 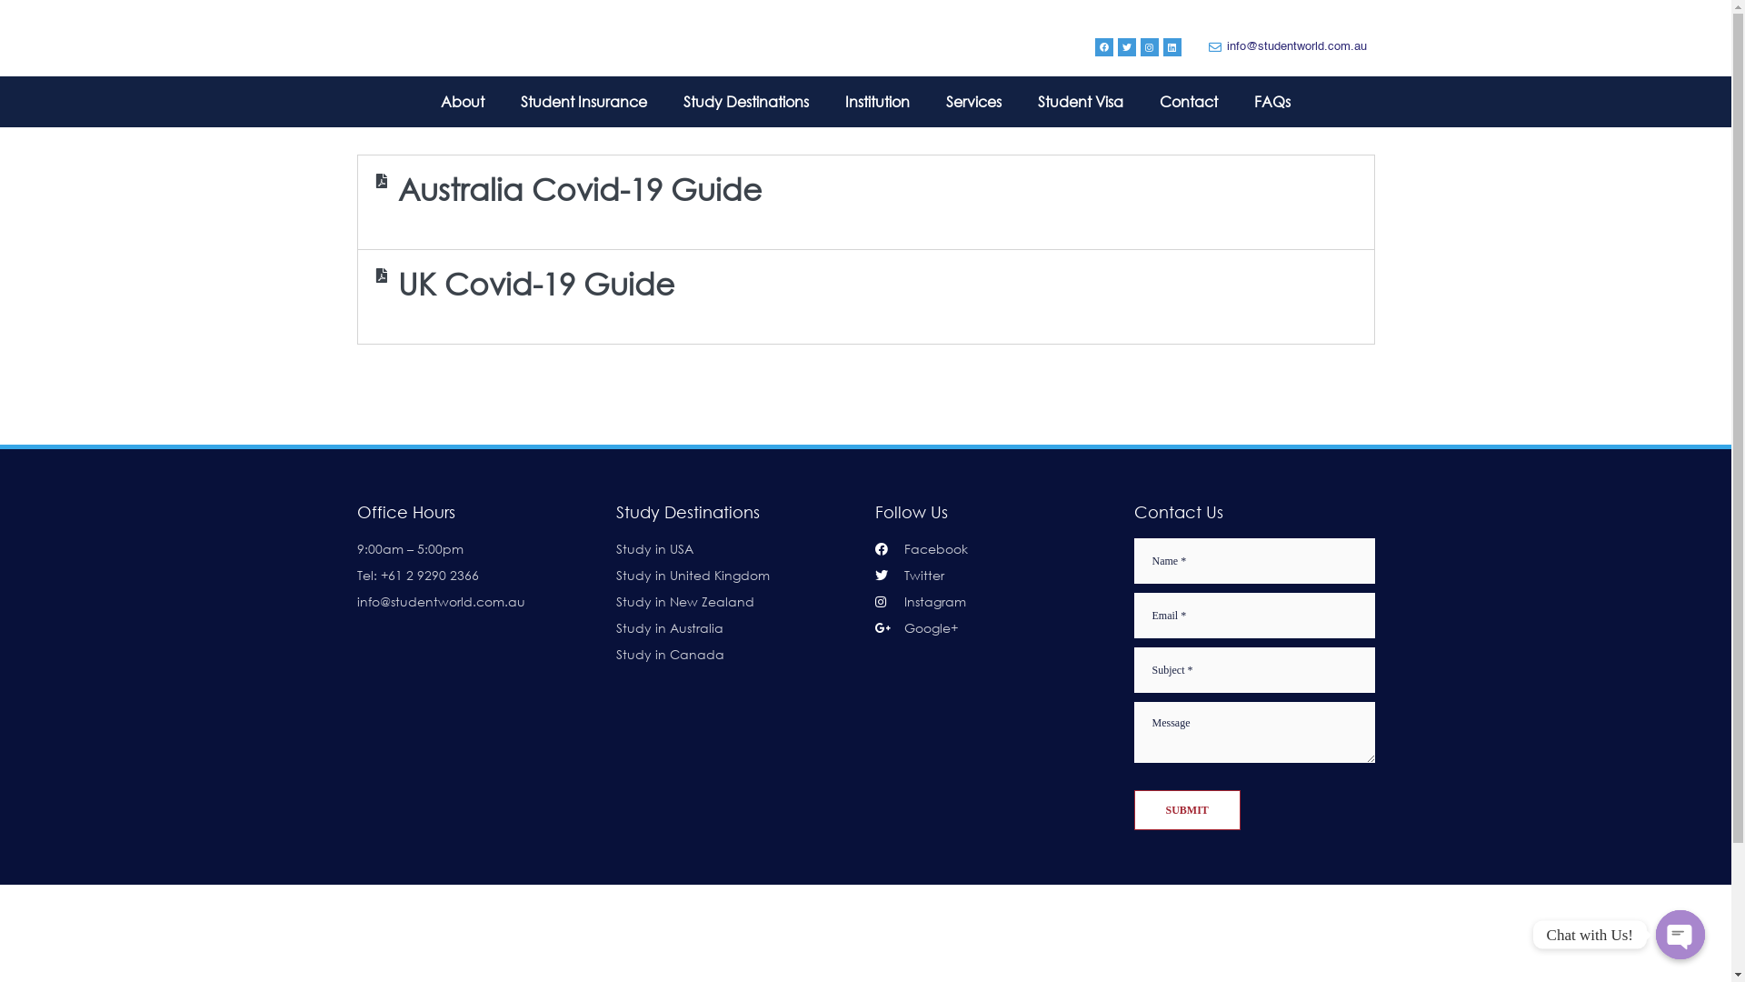 What do you see at coordinates (974, 102) in the screenshot?
I see `Services` at bounding box center [974, 102].